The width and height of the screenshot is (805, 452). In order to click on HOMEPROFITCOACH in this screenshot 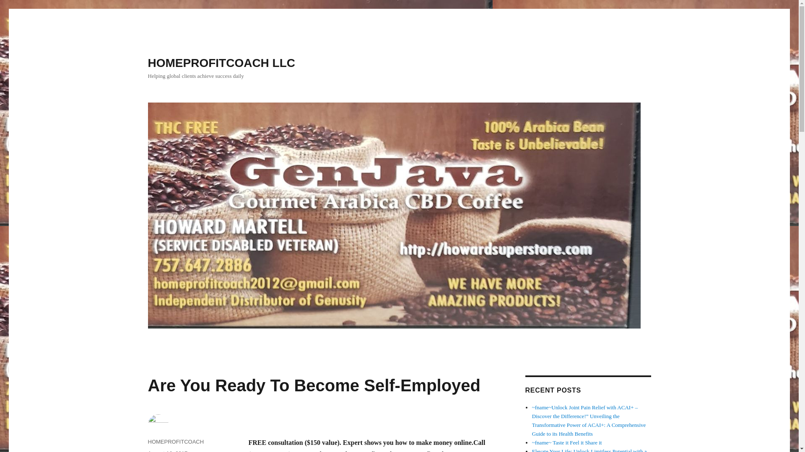, I will do `click(175, 441)`.